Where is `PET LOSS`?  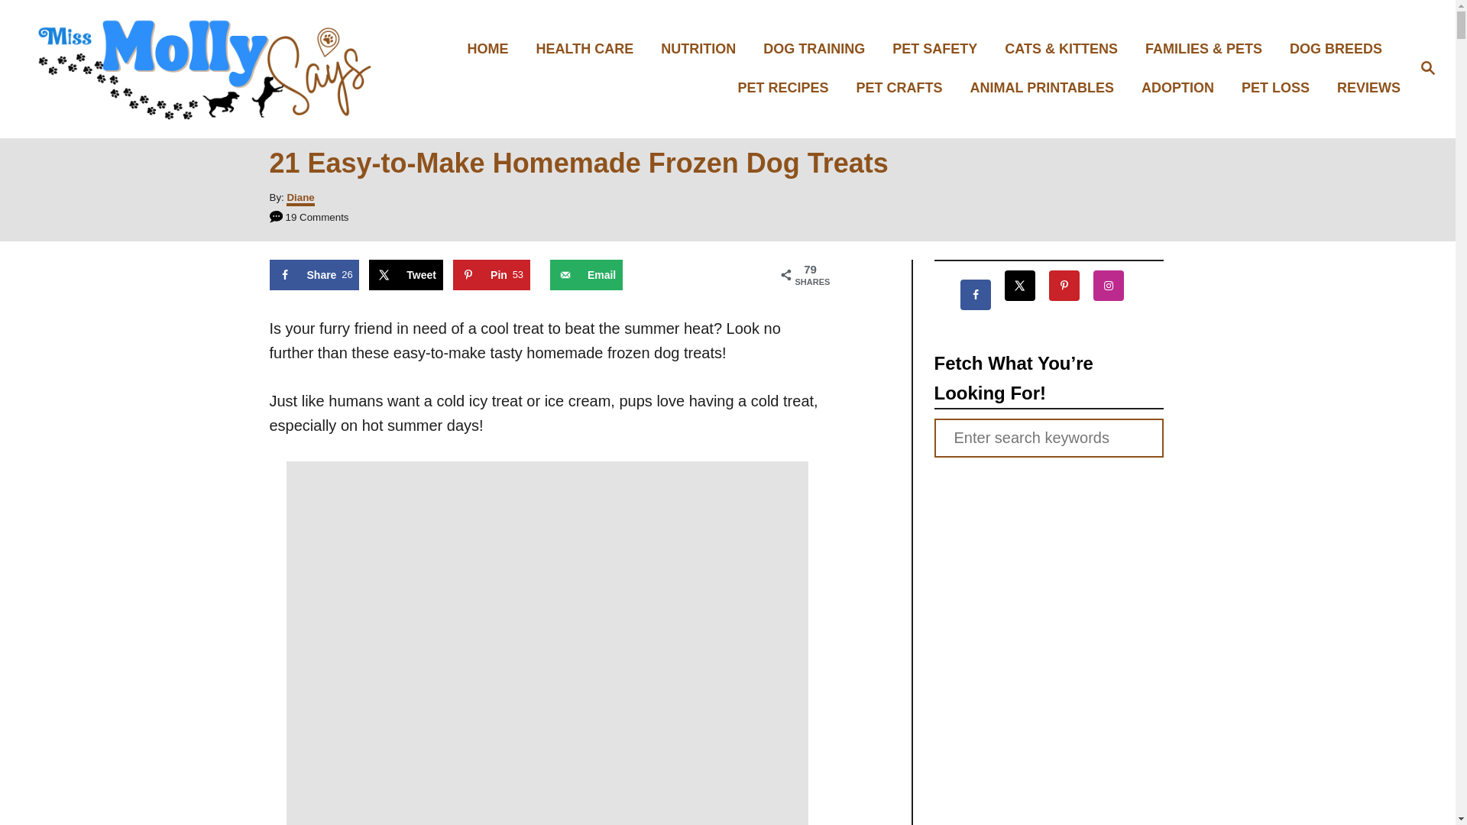 PET LOSS is located at coordinates (1279, 88).